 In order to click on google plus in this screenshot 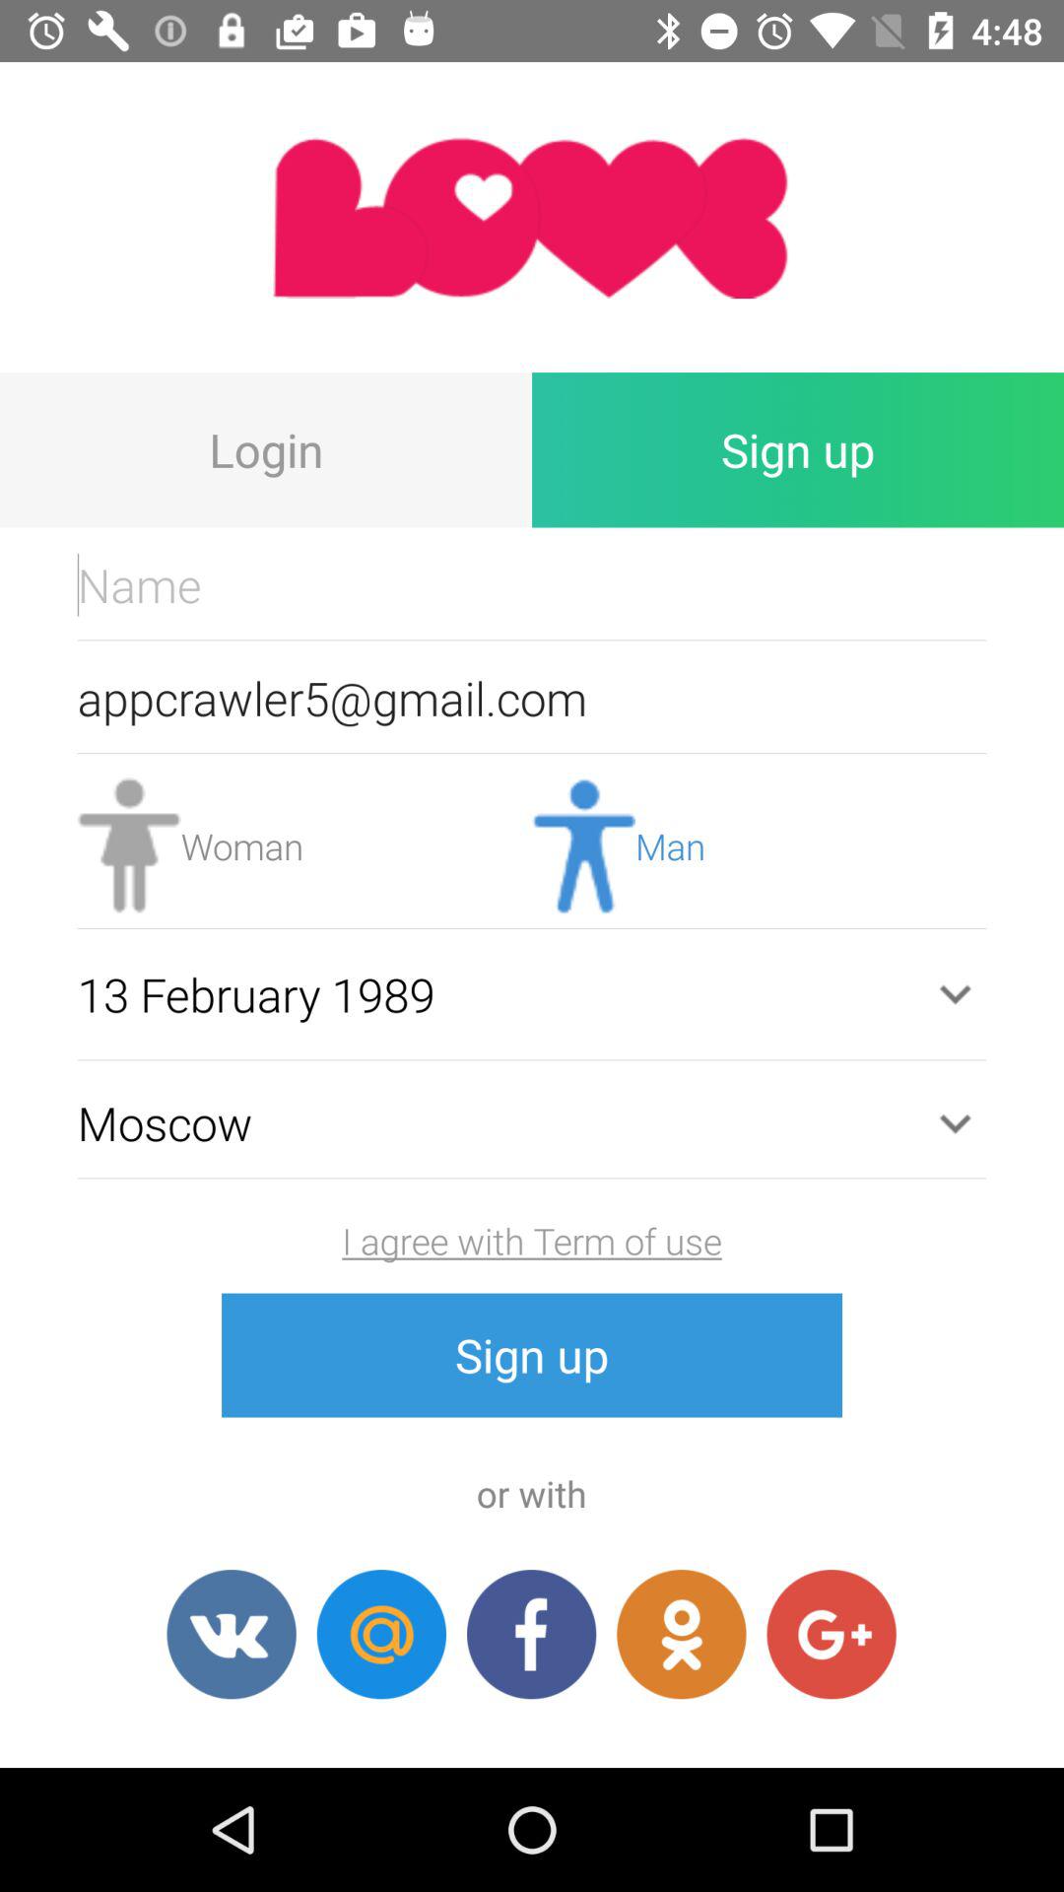, I will do `click(831, 1634)`.